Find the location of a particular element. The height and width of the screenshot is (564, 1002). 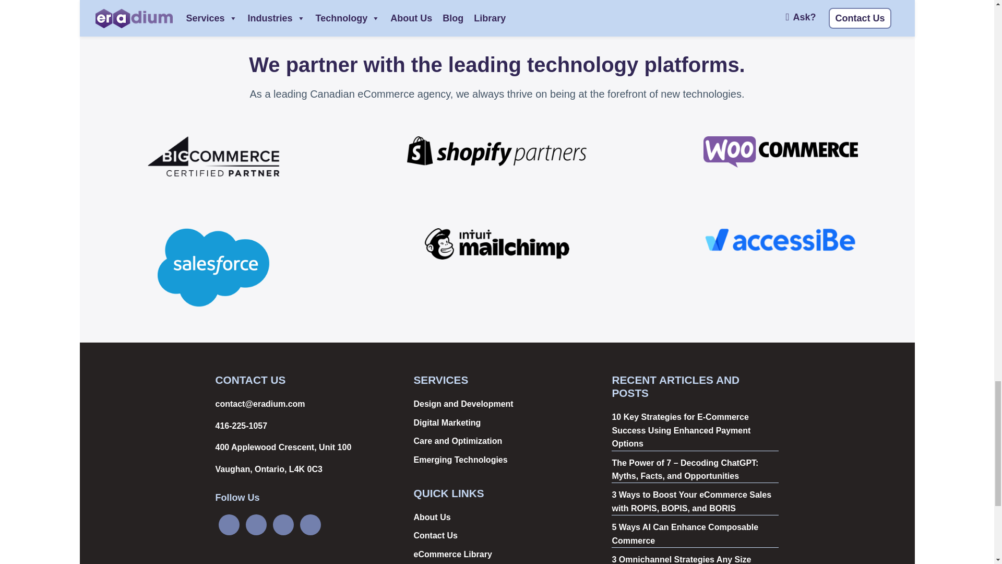

Mailchimp-Logo Black is located at coordinates (497, 243).